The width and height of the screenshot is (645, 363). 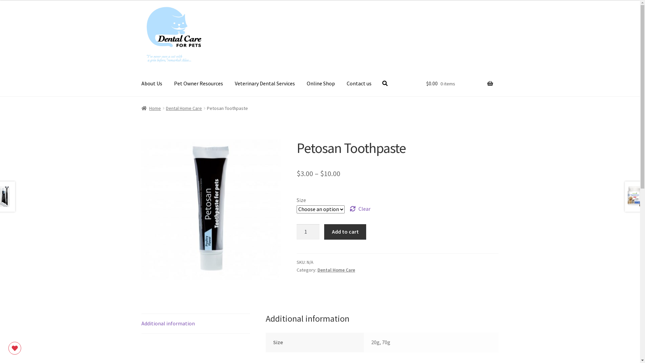 What do you see at coordinates (211, 209) in the screenshot?
I see `Petosan-toothpaste450X450` at bounding box center [211, 209].